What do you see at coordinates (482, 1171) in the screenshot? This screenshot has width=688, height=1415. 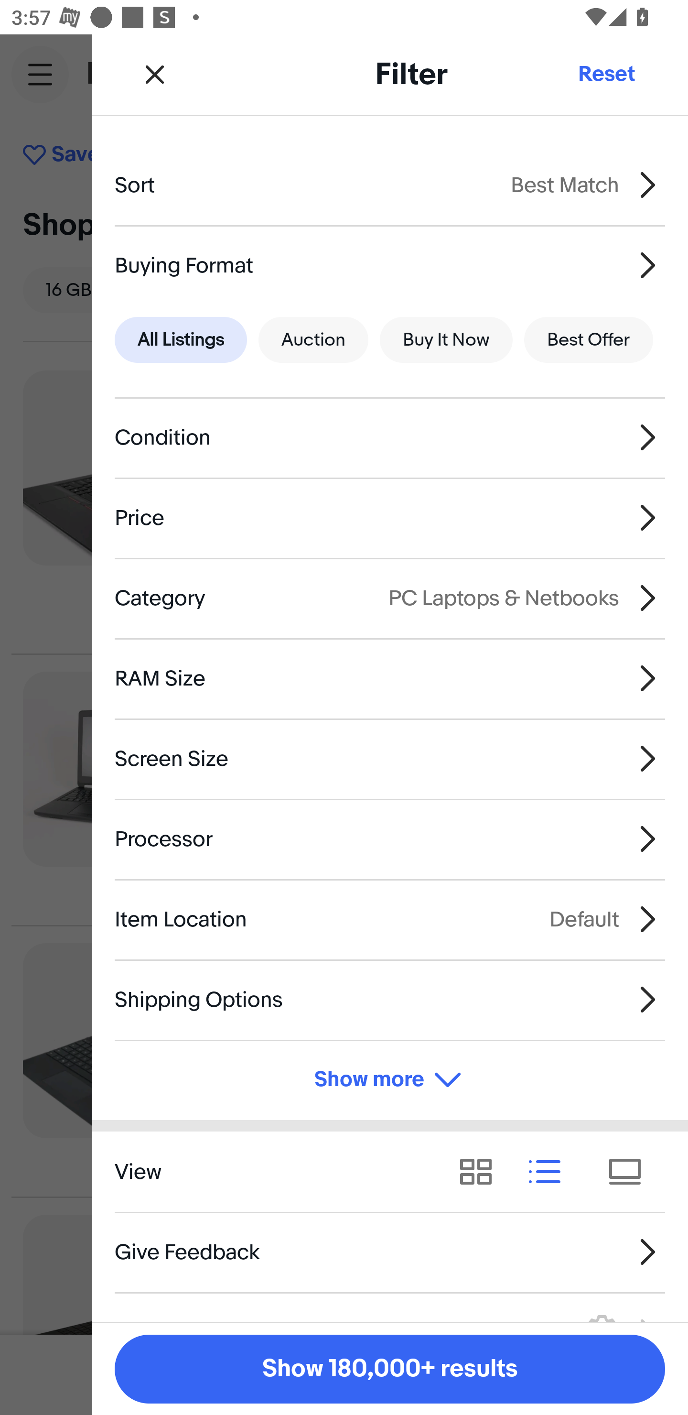 I see `View results as grid` at bounding box center [482, 1171].